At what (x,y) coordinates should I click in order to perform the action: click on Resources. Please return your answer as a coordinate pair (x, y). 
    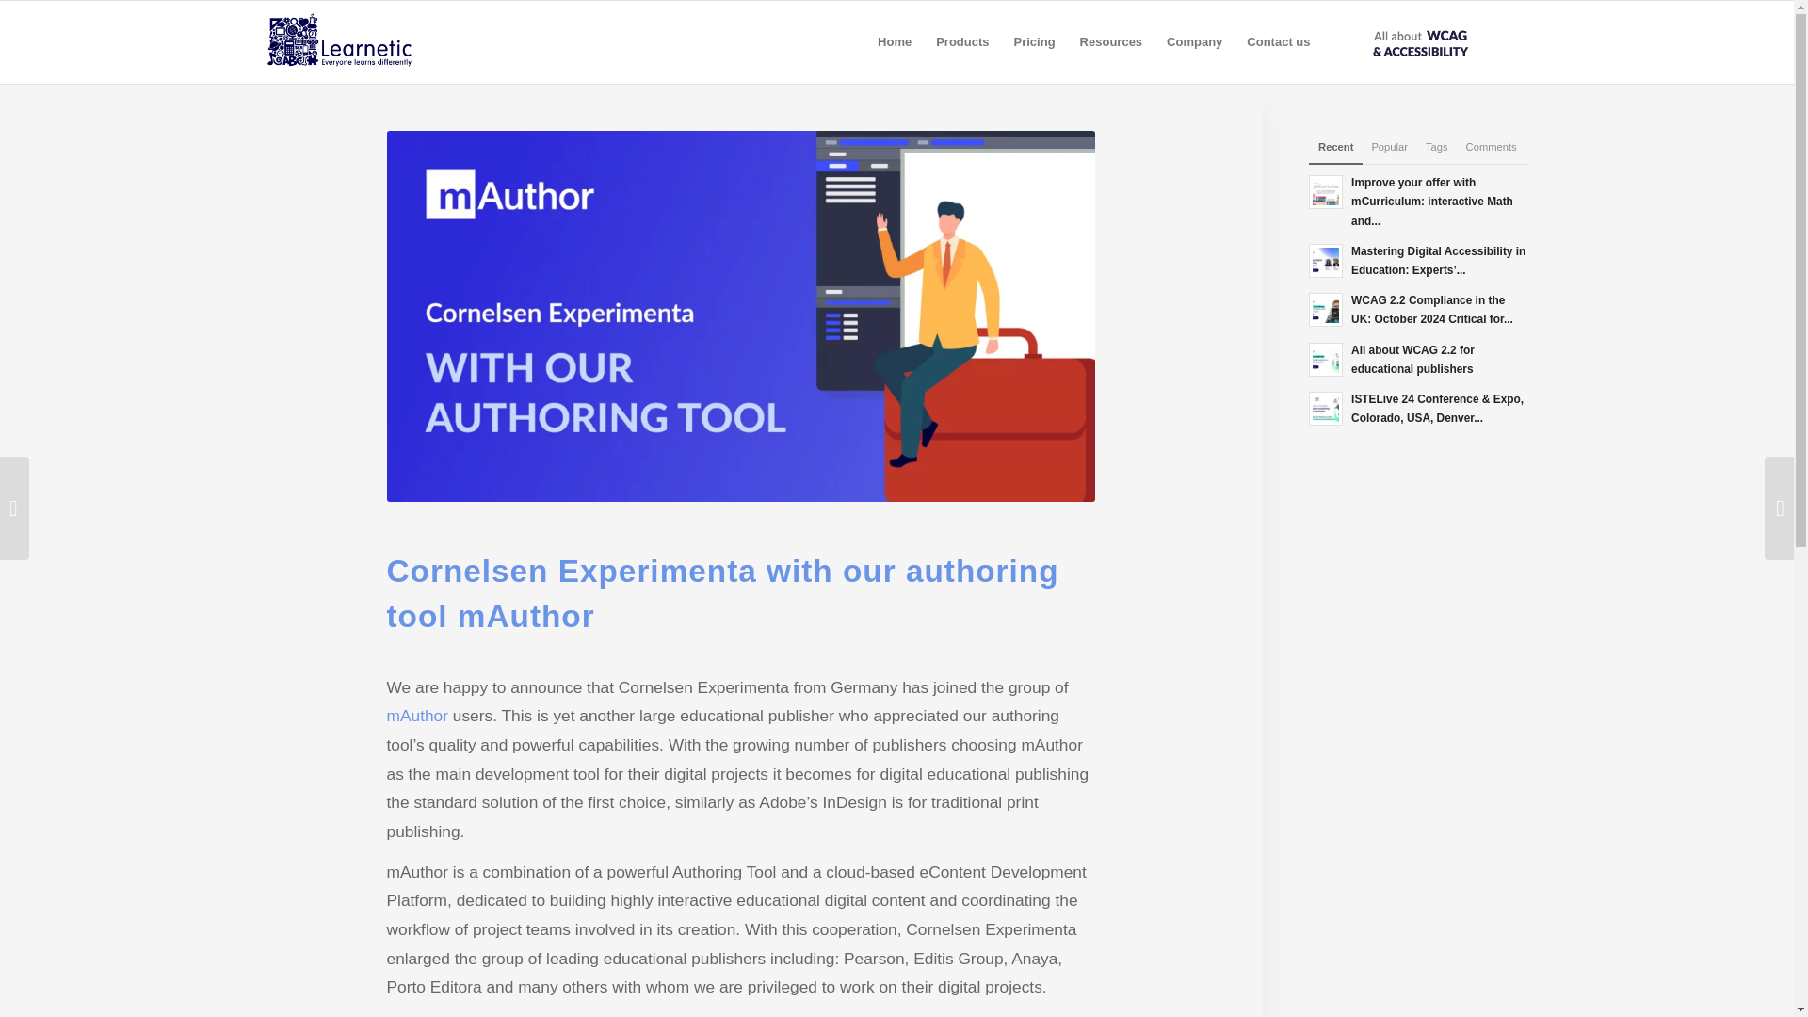
    Looking at the image, I should click on (1111, 41).